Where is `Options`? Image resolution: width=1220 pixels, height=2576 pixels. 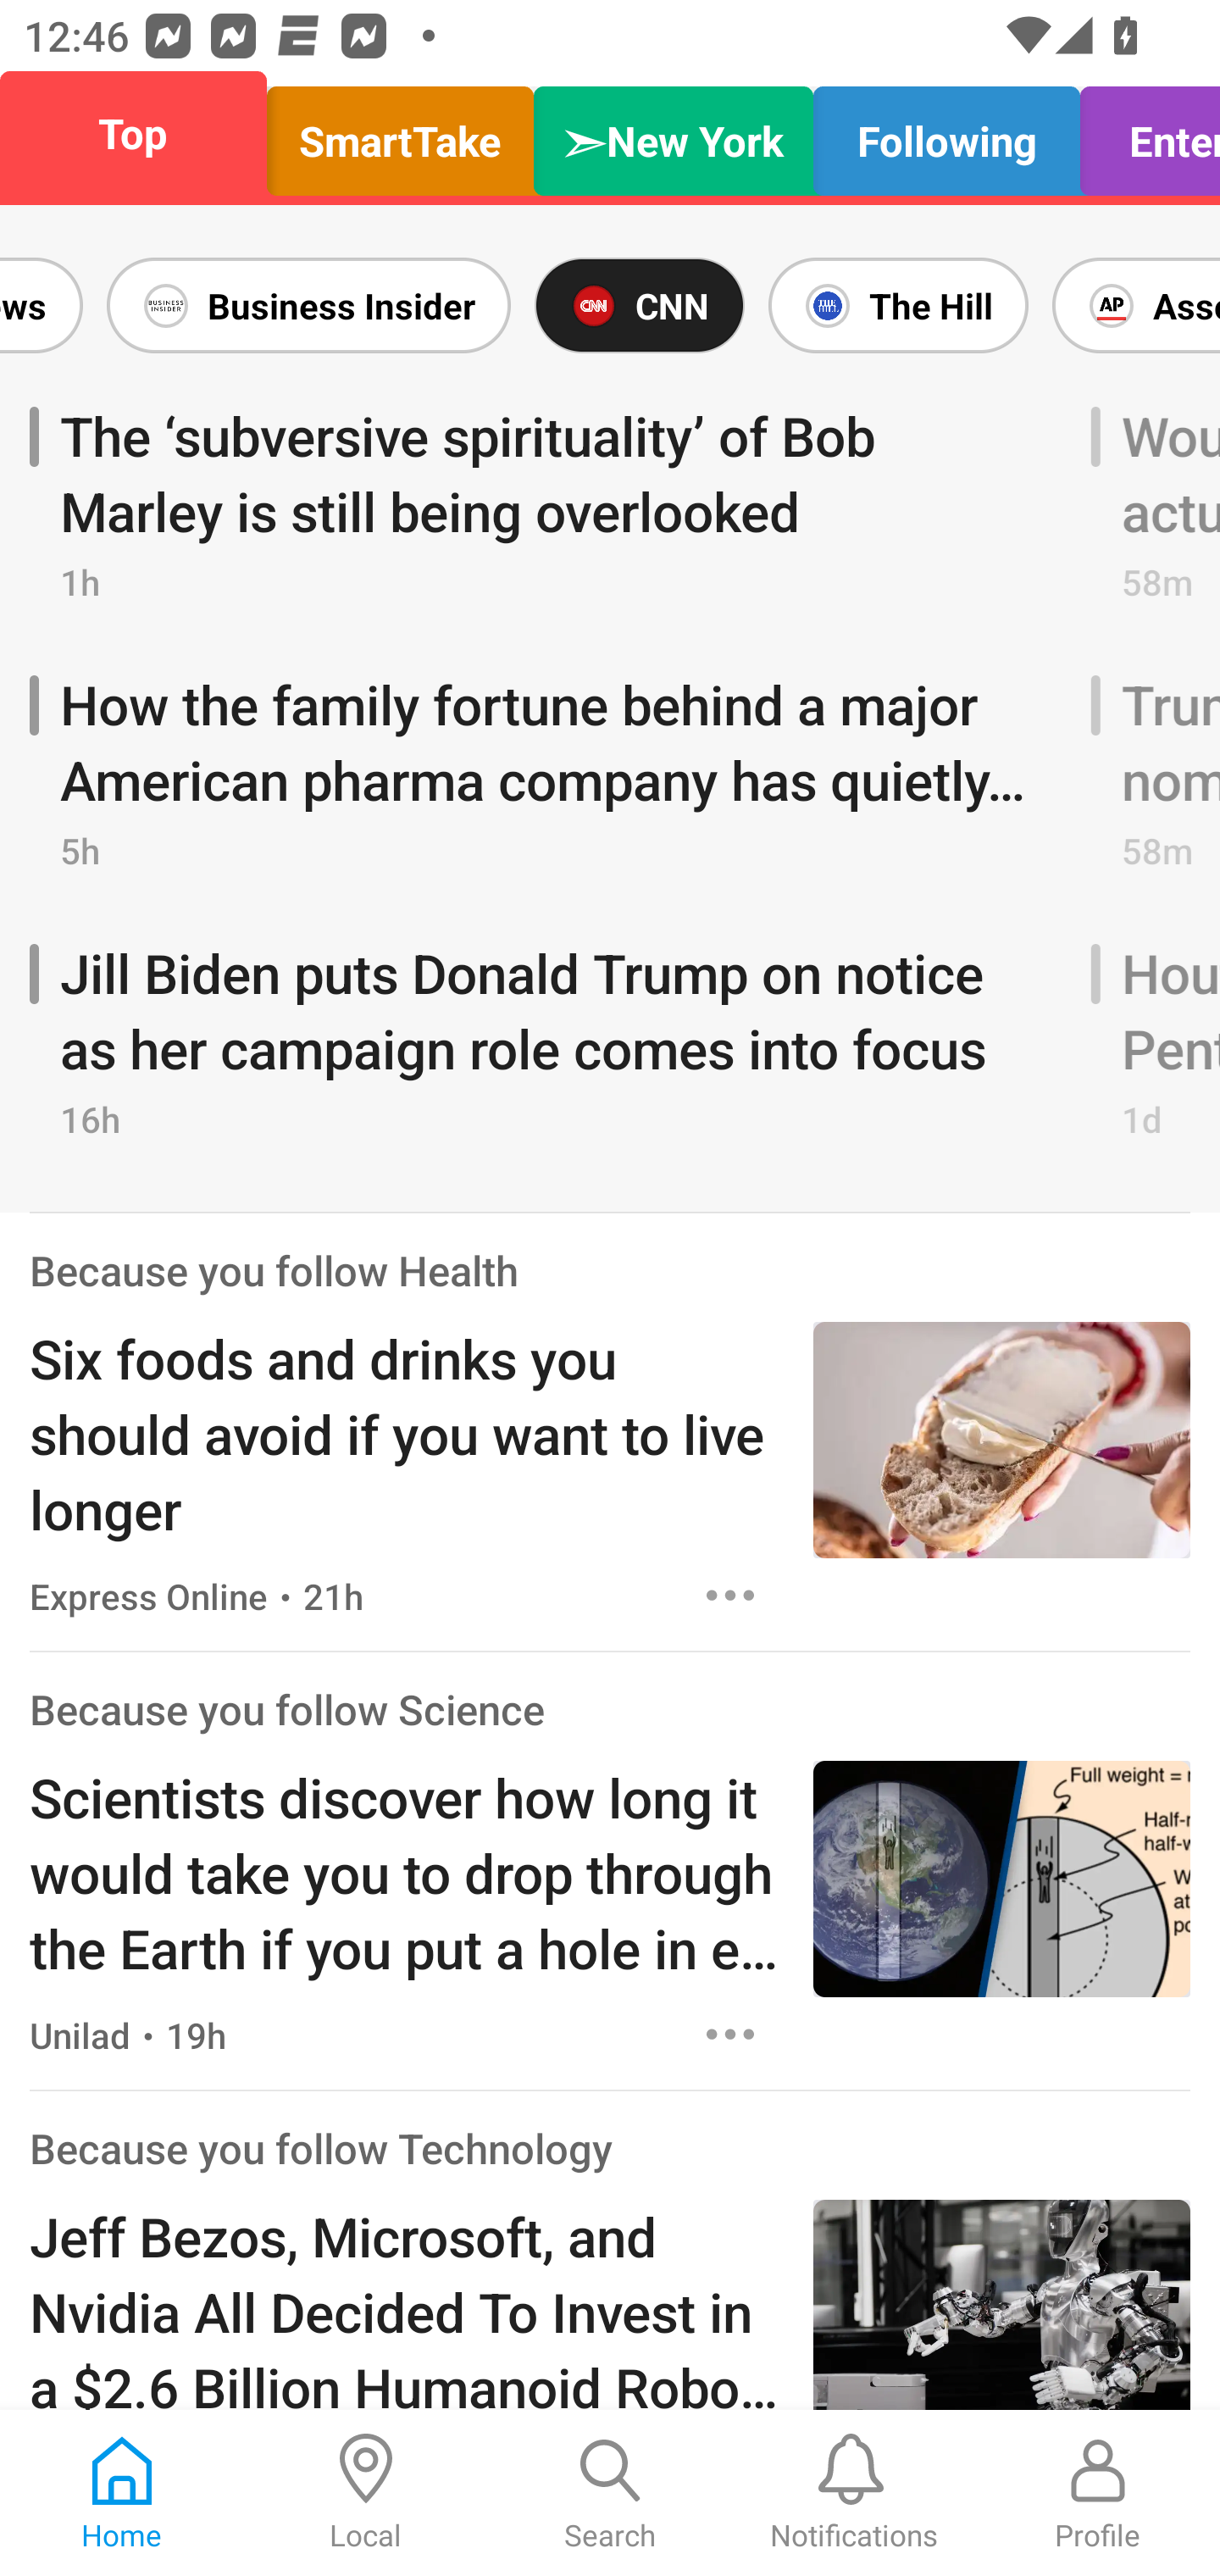
Options is located at coordinates (730, 2035).